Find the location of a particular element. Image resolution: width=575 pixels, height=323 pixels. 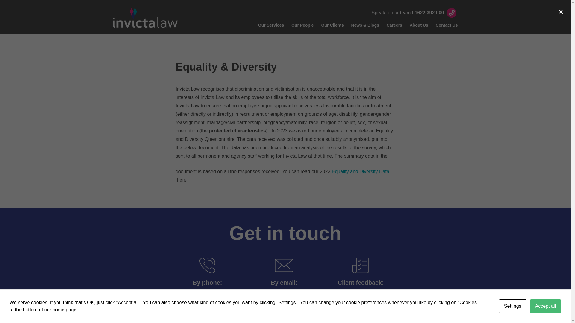

01622 392 000 is located at coordinates (207, 292).